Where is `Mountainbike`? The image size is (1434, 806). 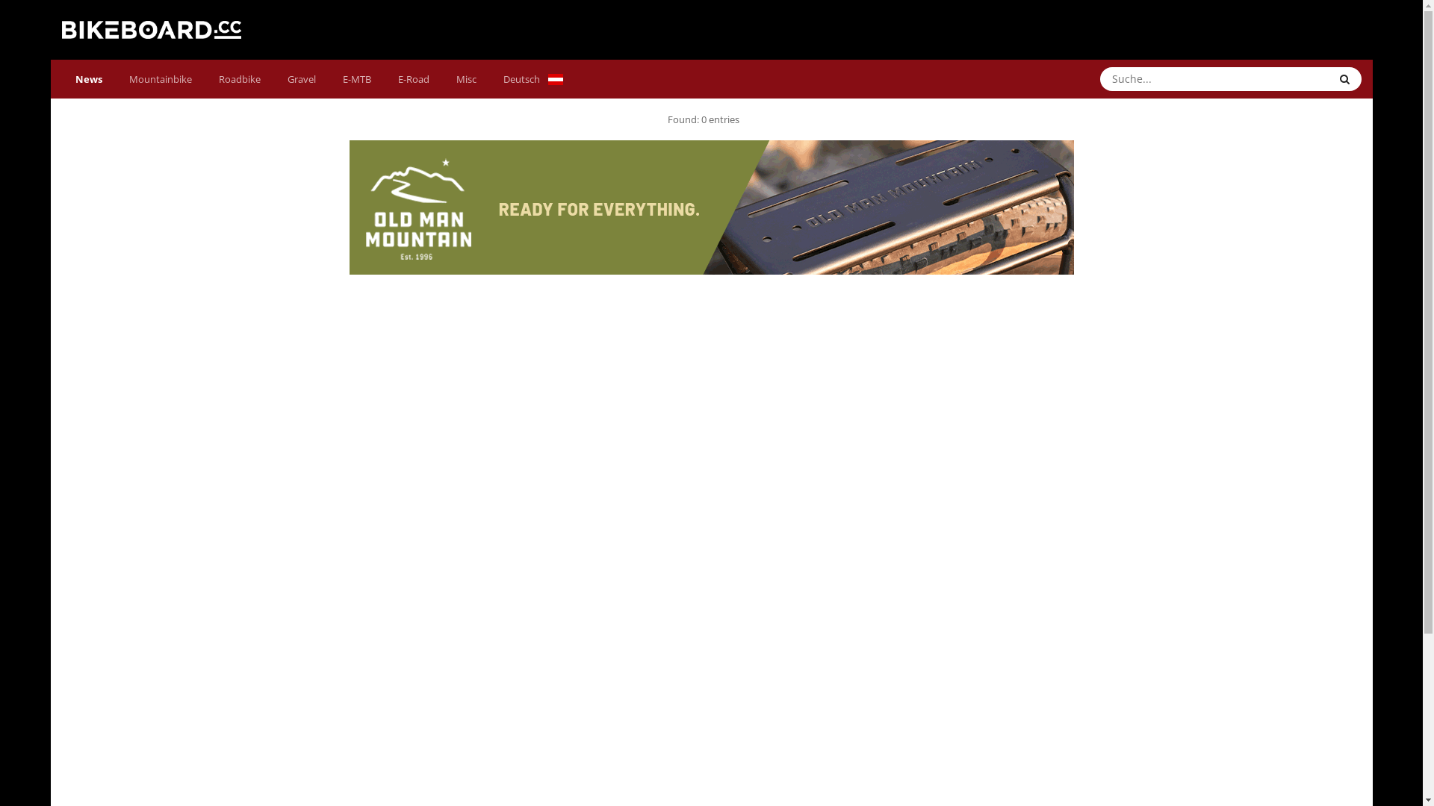
Mountainbike is located at coordinates (160, 79).